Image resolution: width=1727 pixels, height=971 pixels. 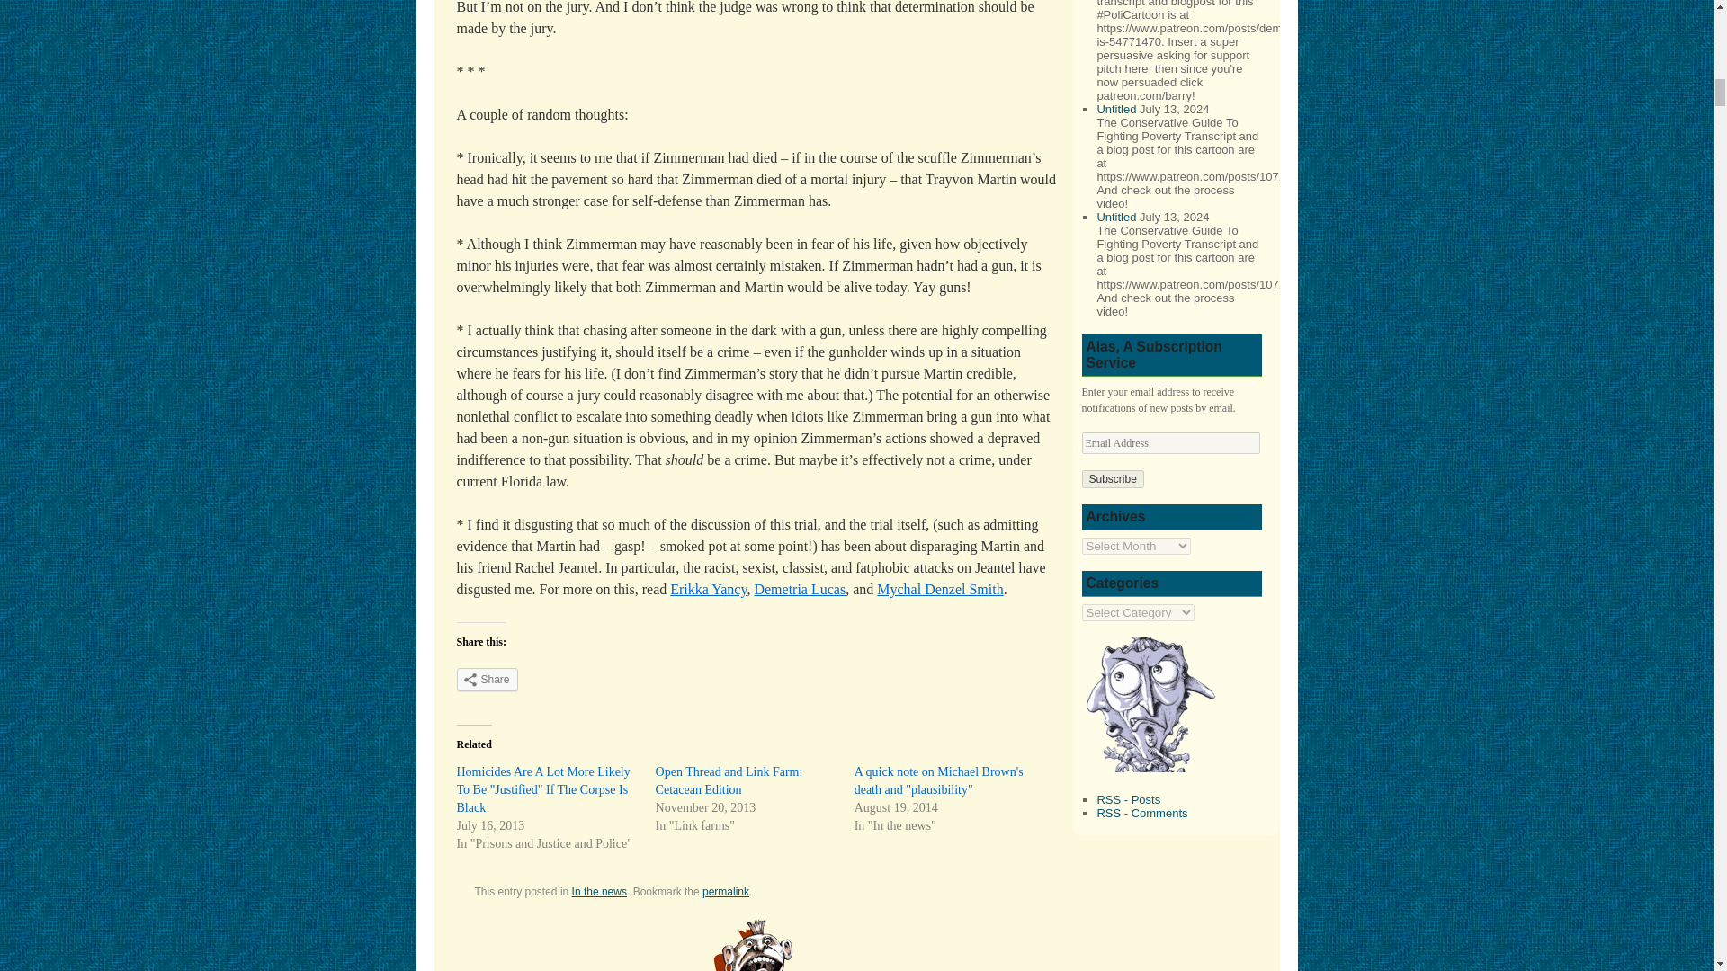 What do you see at coordinates (940, 589) in the screenshot?
I see `Mychal Denzel Smith` at bounding box center [940, 589].